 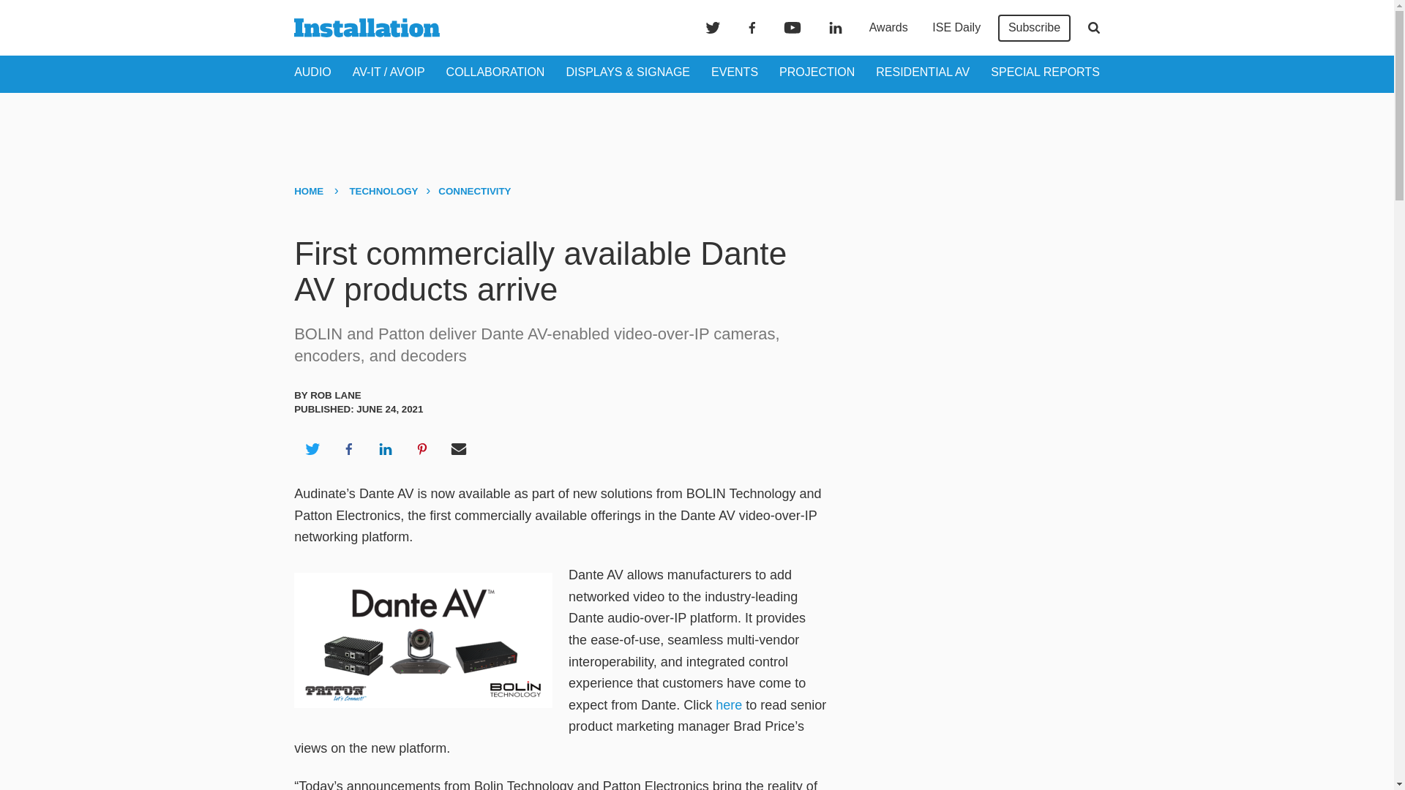 I want to click on Rob Lane's Author Profile, so click(x=335, y=395).